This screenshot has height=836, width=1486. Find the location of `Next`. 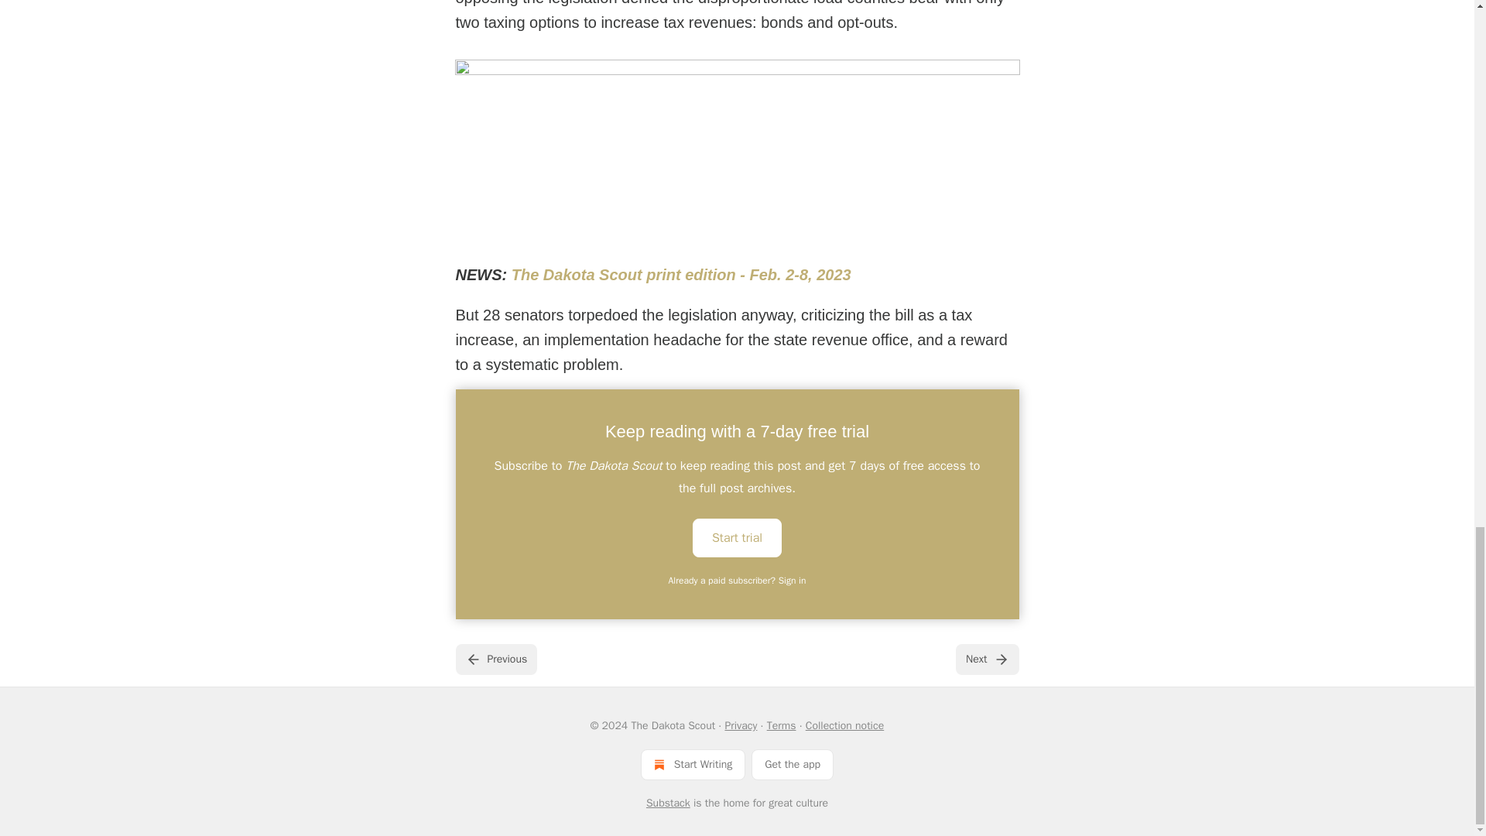

Next is located at coordinates (986, 659).